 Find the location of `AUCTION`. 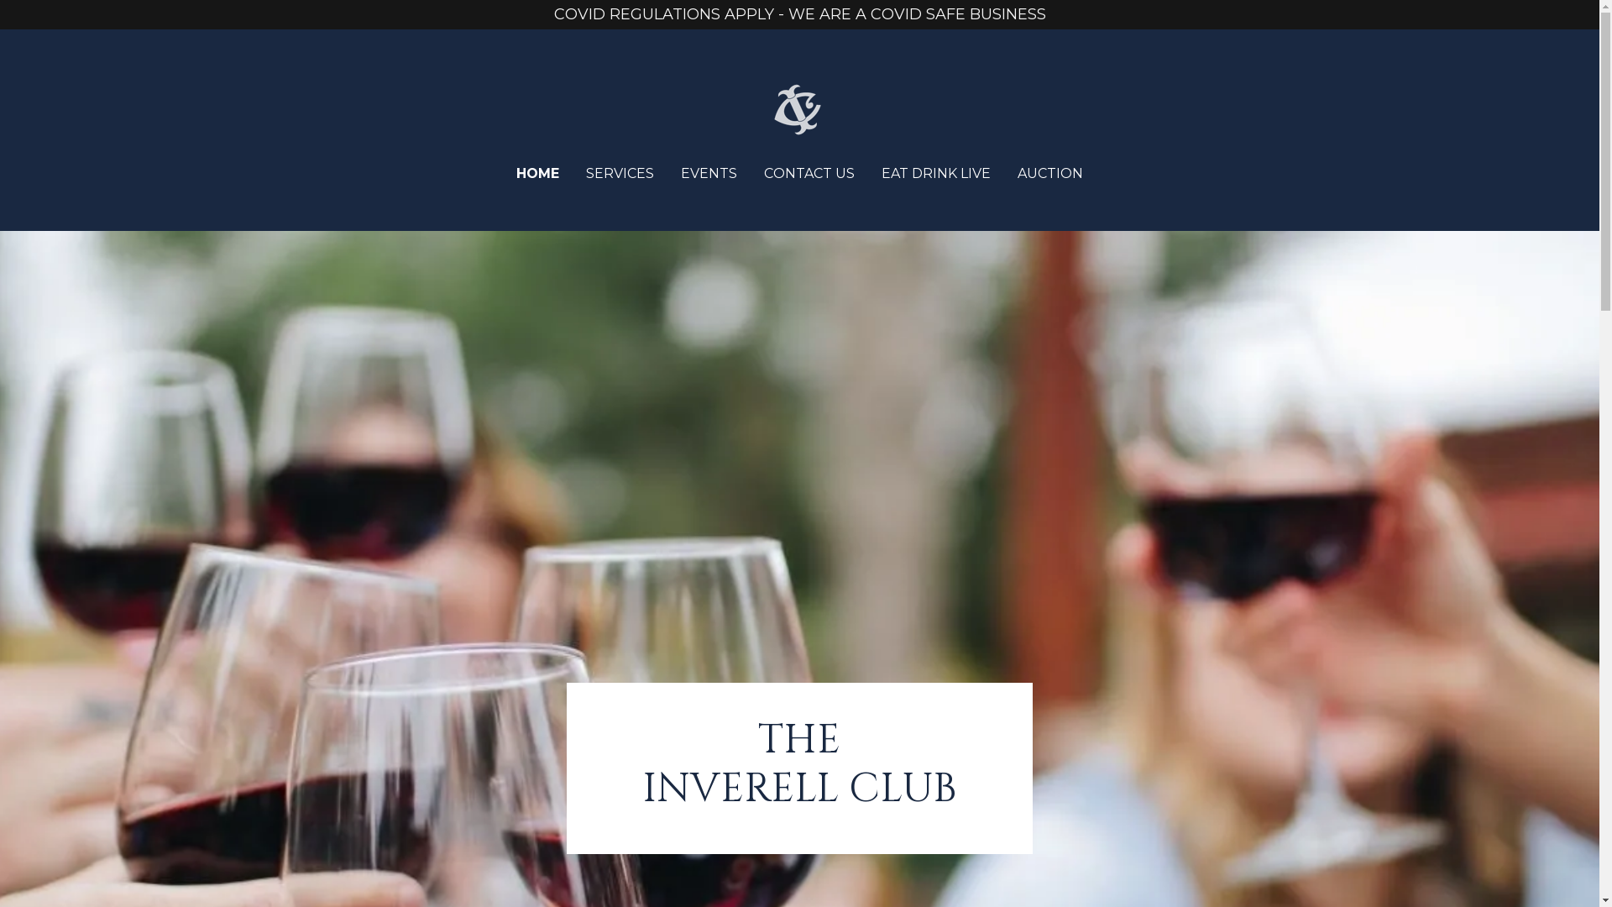

AUCTION is located at coordinates (1050, 174).